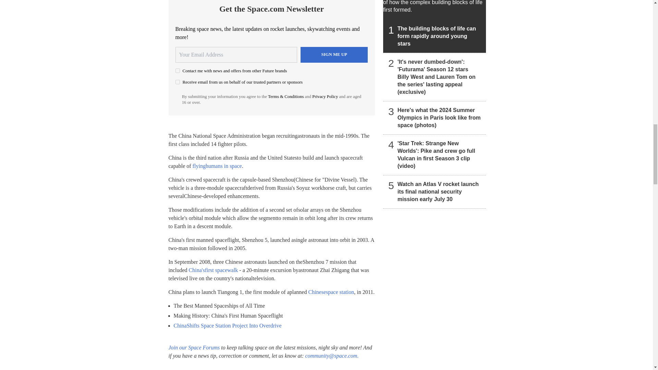 The width and height of the screenshot is (658, 370). What do you see at coordinates (178, 71) in the screenshot?
I see `on` at bounding box center [178, 71].